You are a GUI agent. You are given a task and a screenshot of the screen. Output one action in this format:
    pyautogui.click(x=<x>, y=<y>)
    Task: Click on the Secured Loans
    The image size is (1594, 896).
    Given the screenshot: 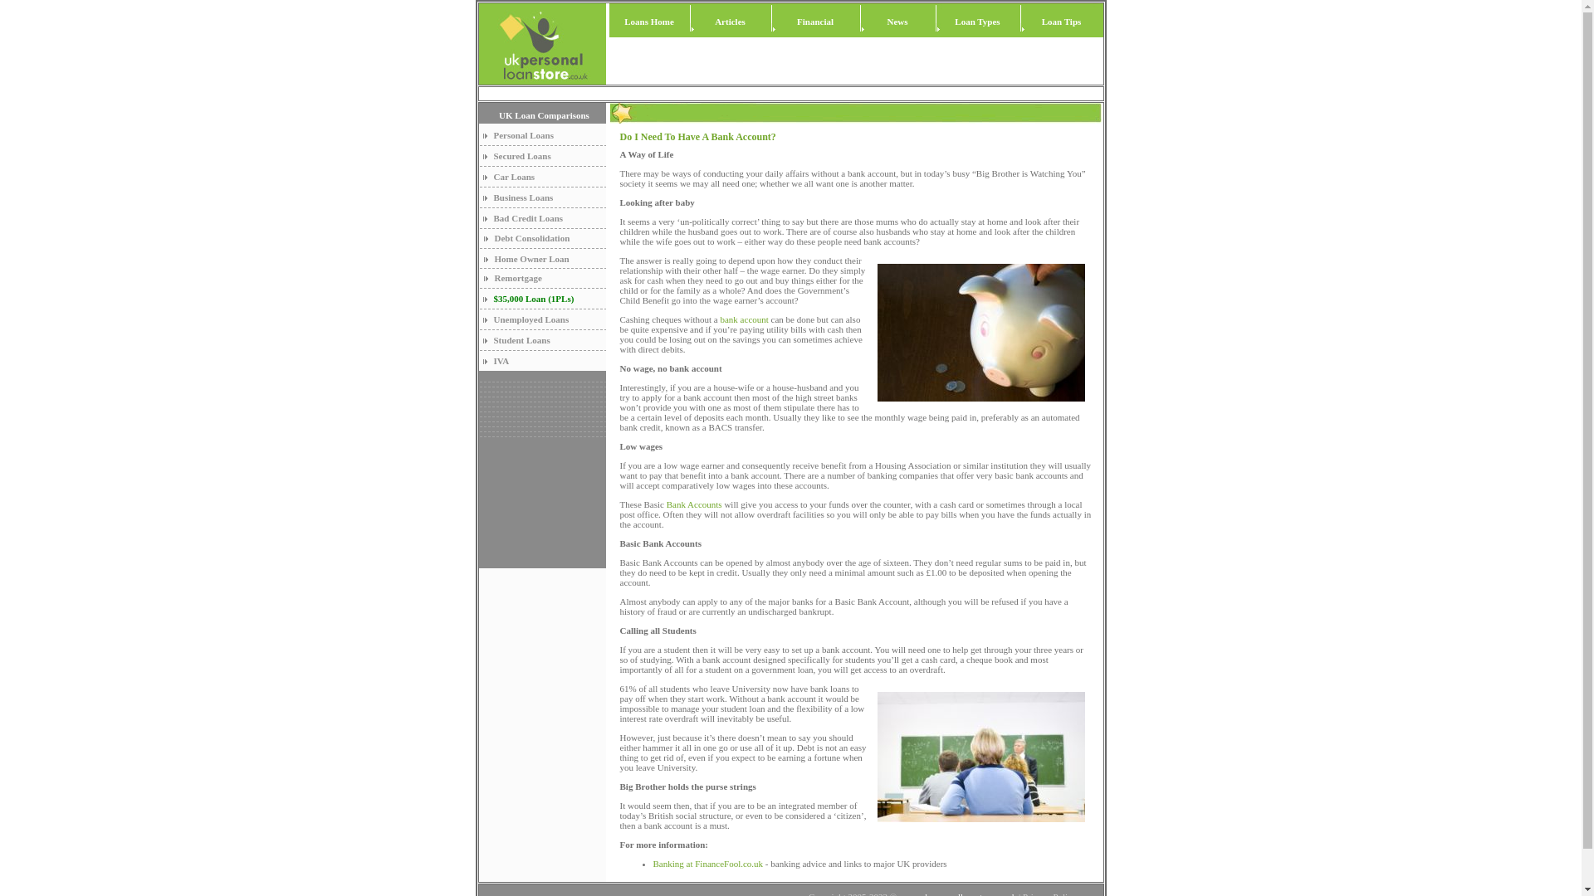 What is the action you would take?
    pyautogui.click(x=521, y=156)
    